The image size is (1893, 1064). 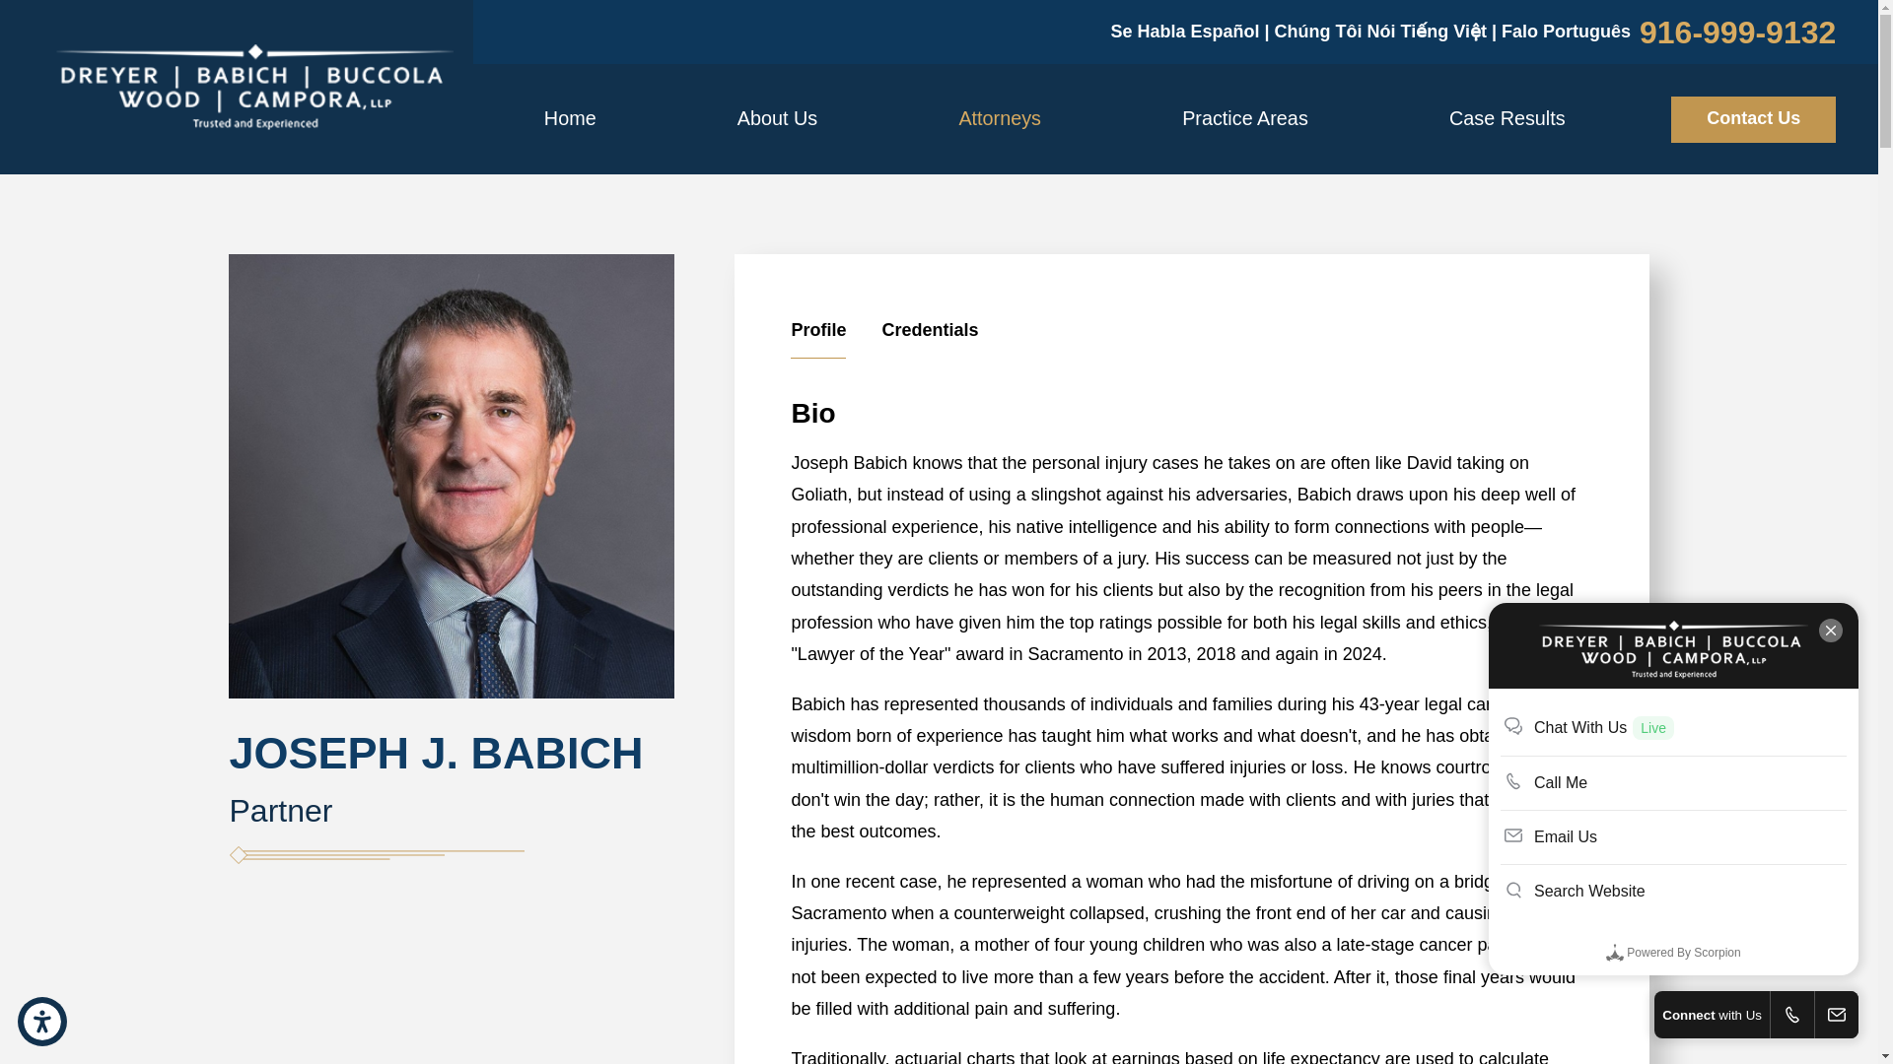 I want to click on Open the accessibility options menu, so click(x=41, y=1021).